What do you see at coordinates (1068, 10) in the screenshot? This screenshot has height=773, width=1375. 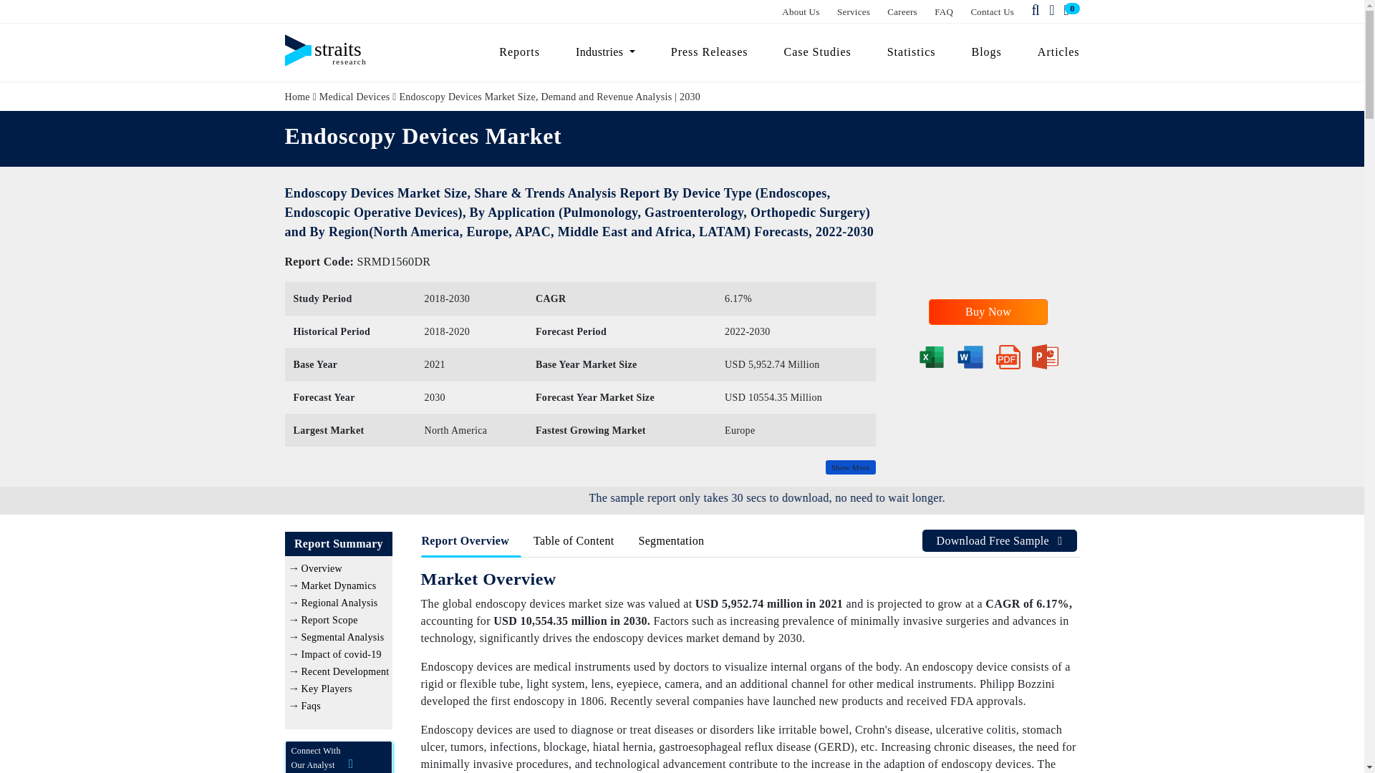 I see `0` at bounding box center [1068, 10].